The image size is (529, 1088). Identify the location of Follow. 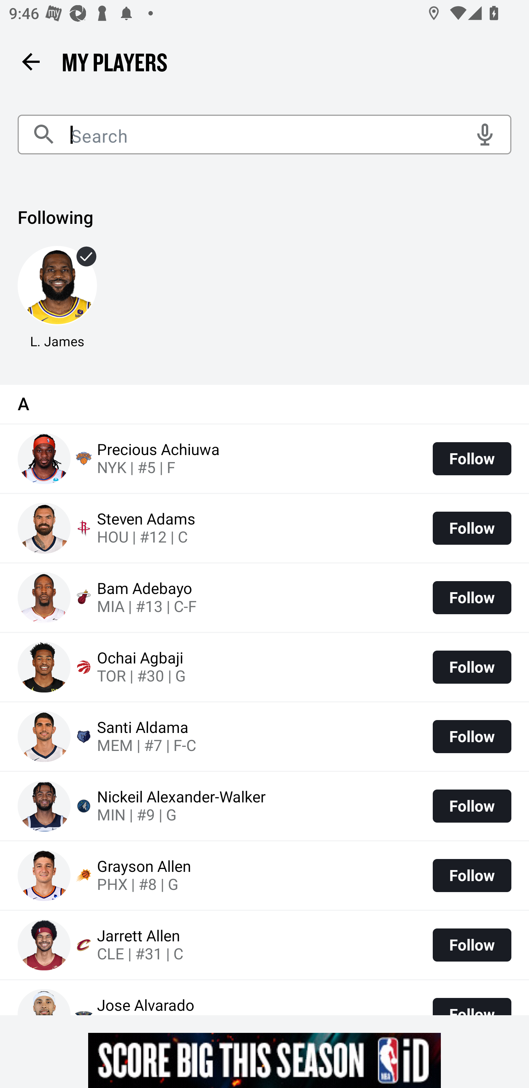
(472, 736).